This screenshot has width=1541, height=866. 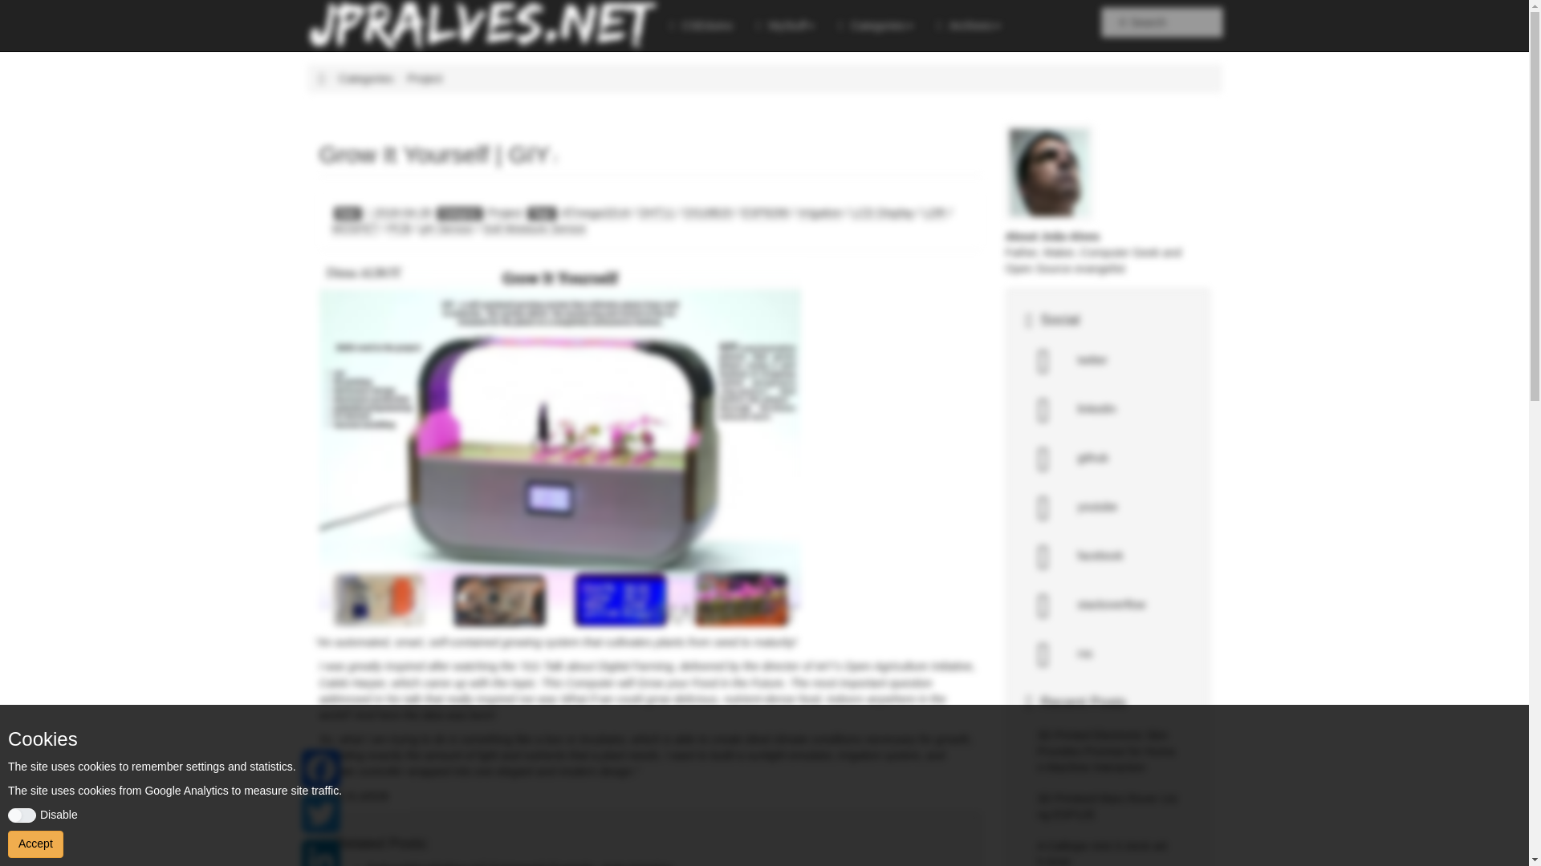 What do you see at coordinates (883, 213) in the screenshot?
I see `LCD Display` at bounding box center [883, 213].